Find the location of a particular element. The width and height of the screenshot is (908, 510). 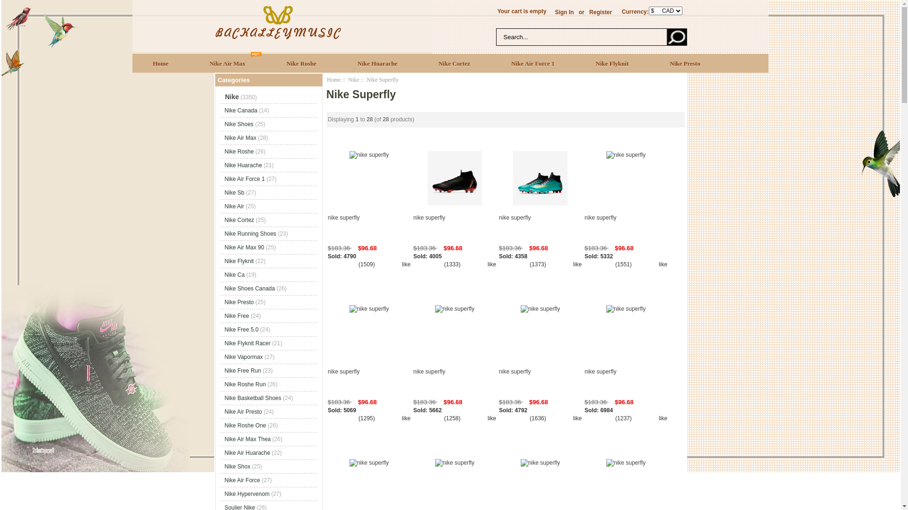

Nike Free Run is located at coordinates (243, 371).